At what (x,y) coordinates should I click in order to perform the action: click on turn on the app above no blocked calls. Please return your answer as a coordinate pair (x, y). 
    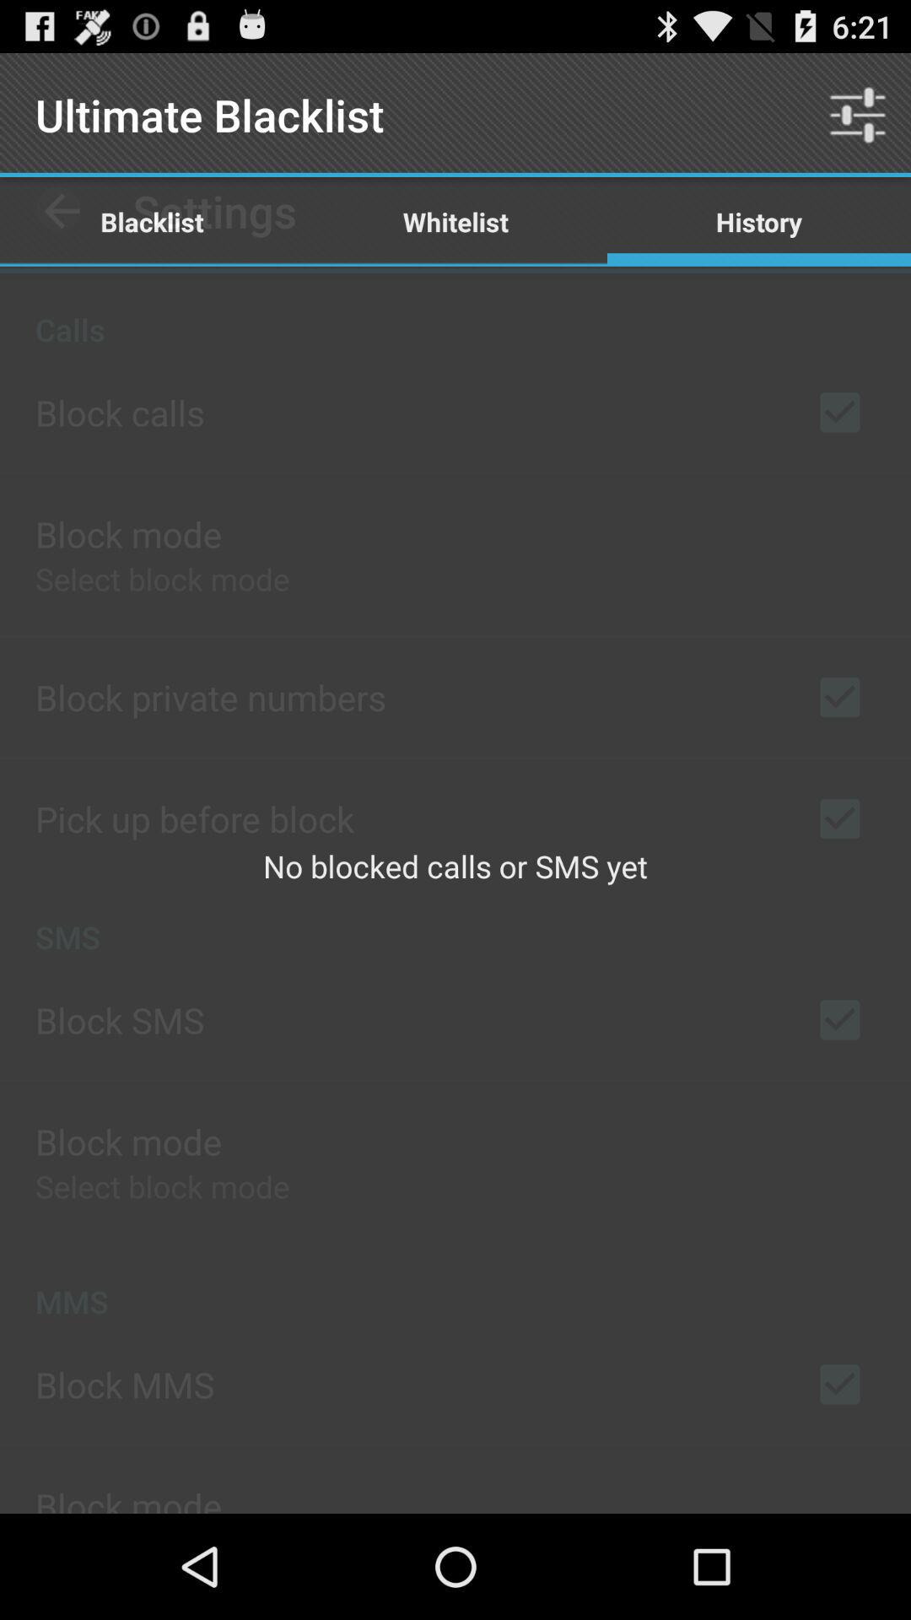
    Looking at the image, I should click on (759, 221).